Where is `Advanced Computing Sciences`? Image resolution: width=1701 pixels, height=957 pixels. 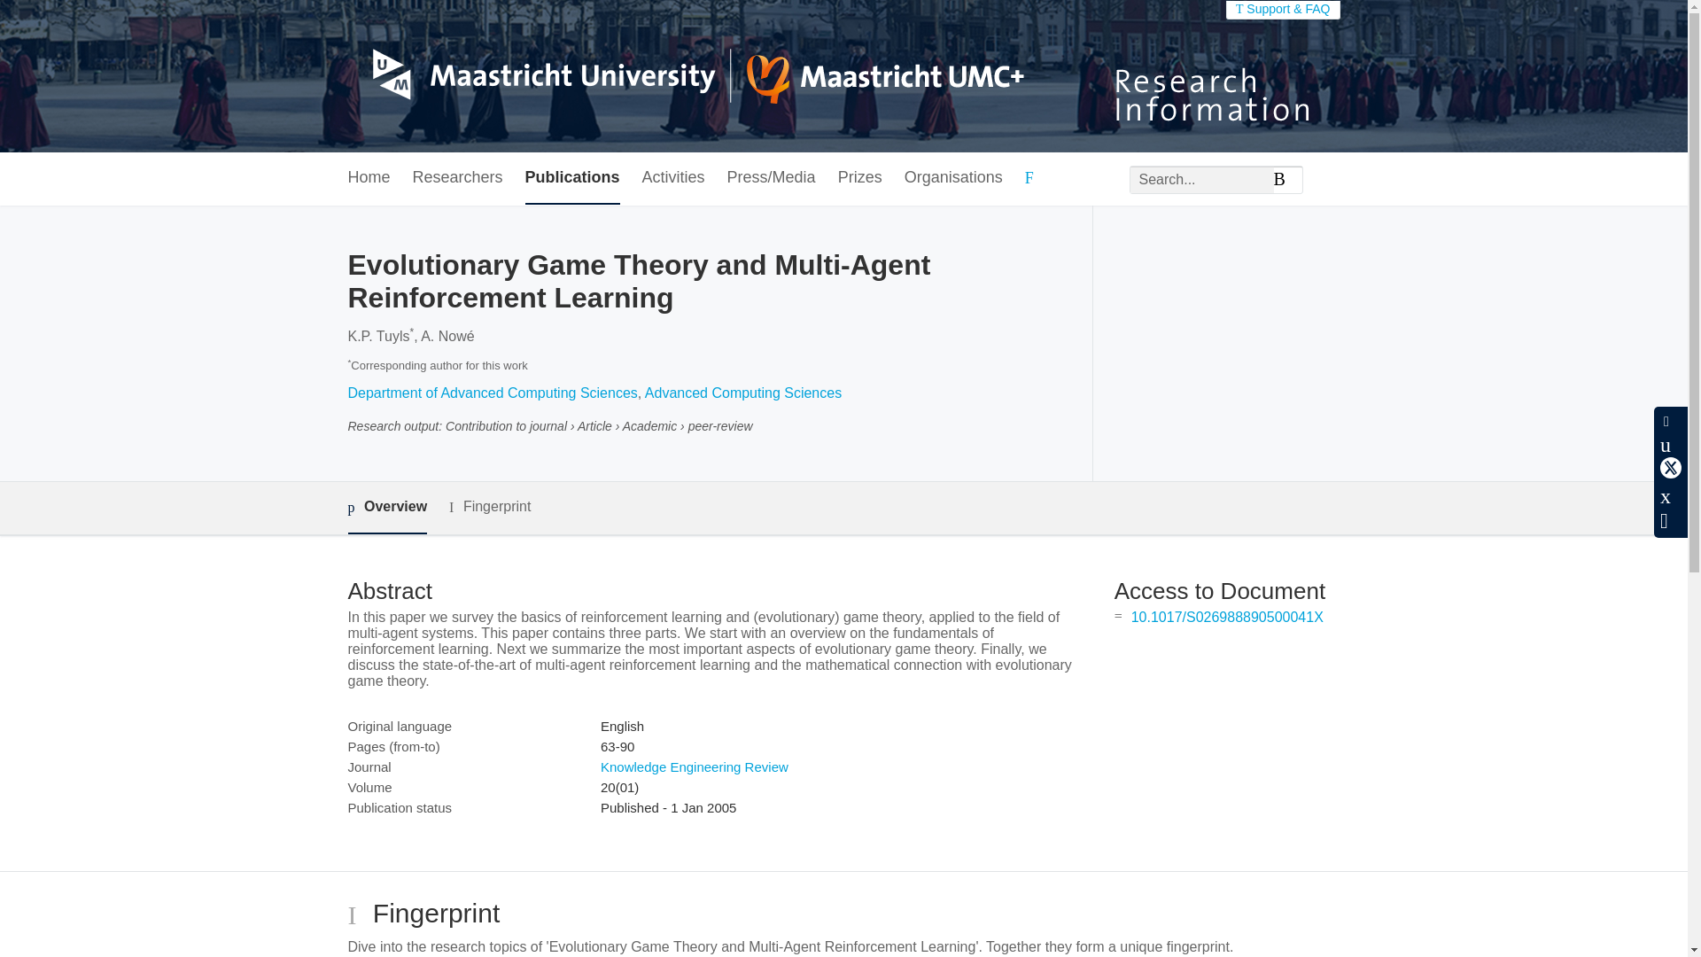
Advanced Computing Sciences is located at coordinates (742, 393).